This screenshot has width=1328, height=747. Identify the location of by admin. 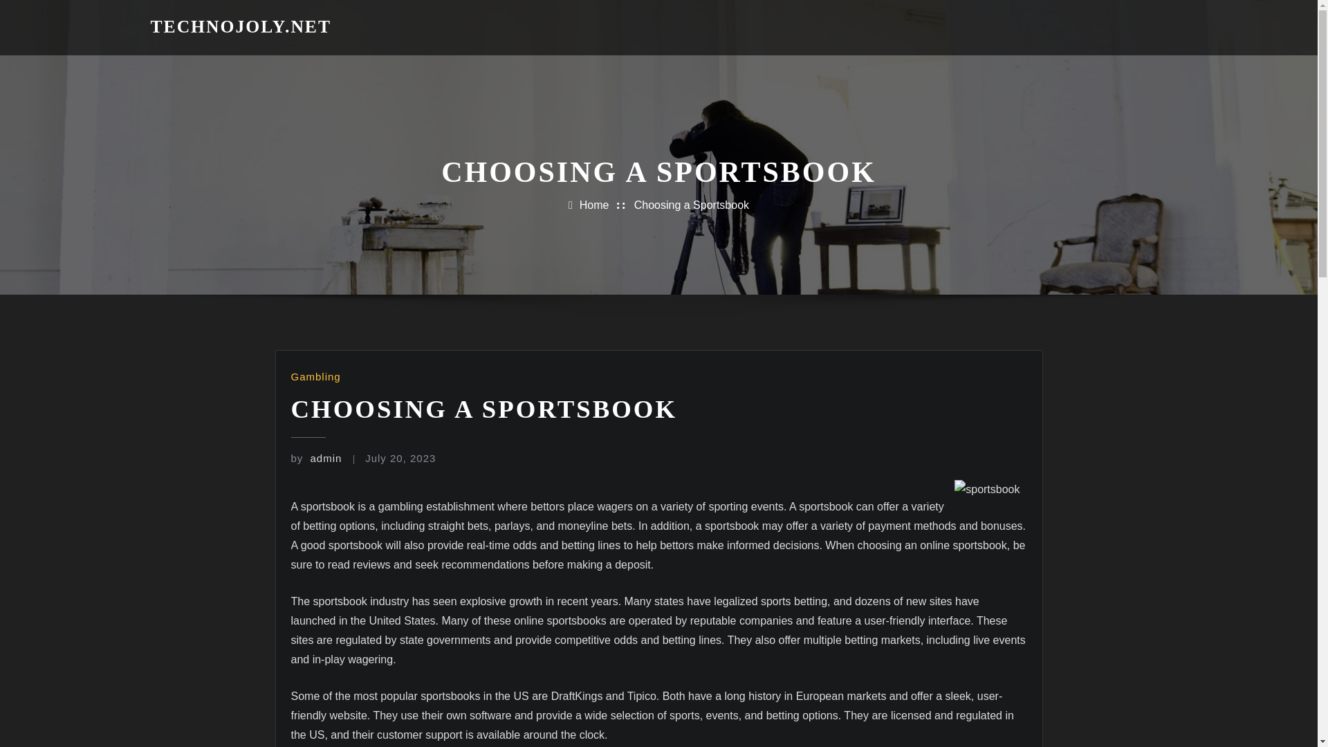
(315, 458).